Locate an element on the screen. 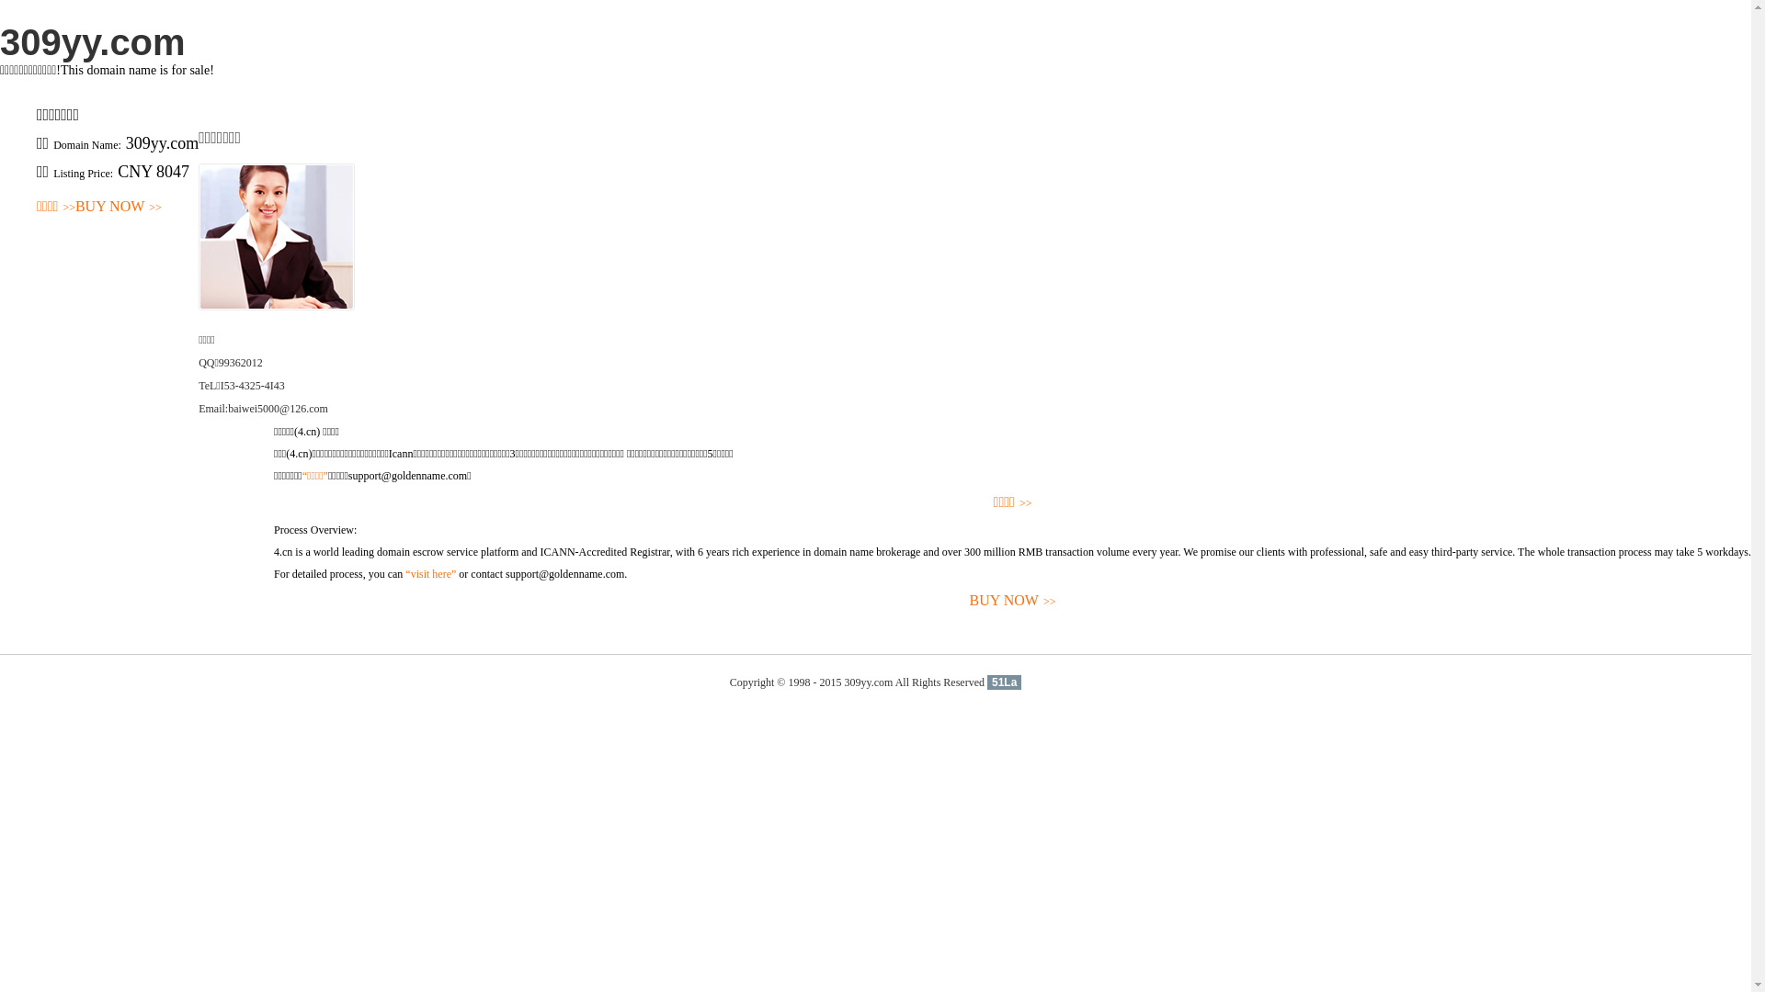  51La is located at coordinates (1004, 682).